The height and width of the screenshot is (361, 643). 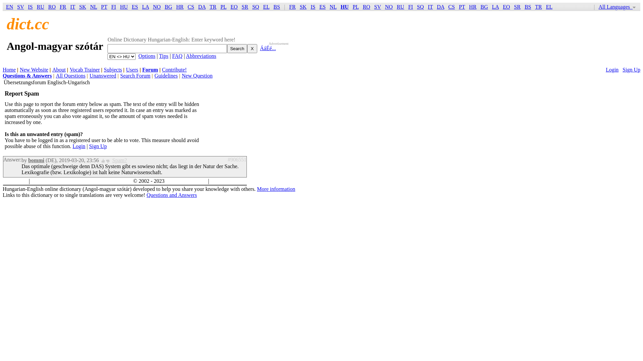 I want to click on HR, so click(x=473, y=7).